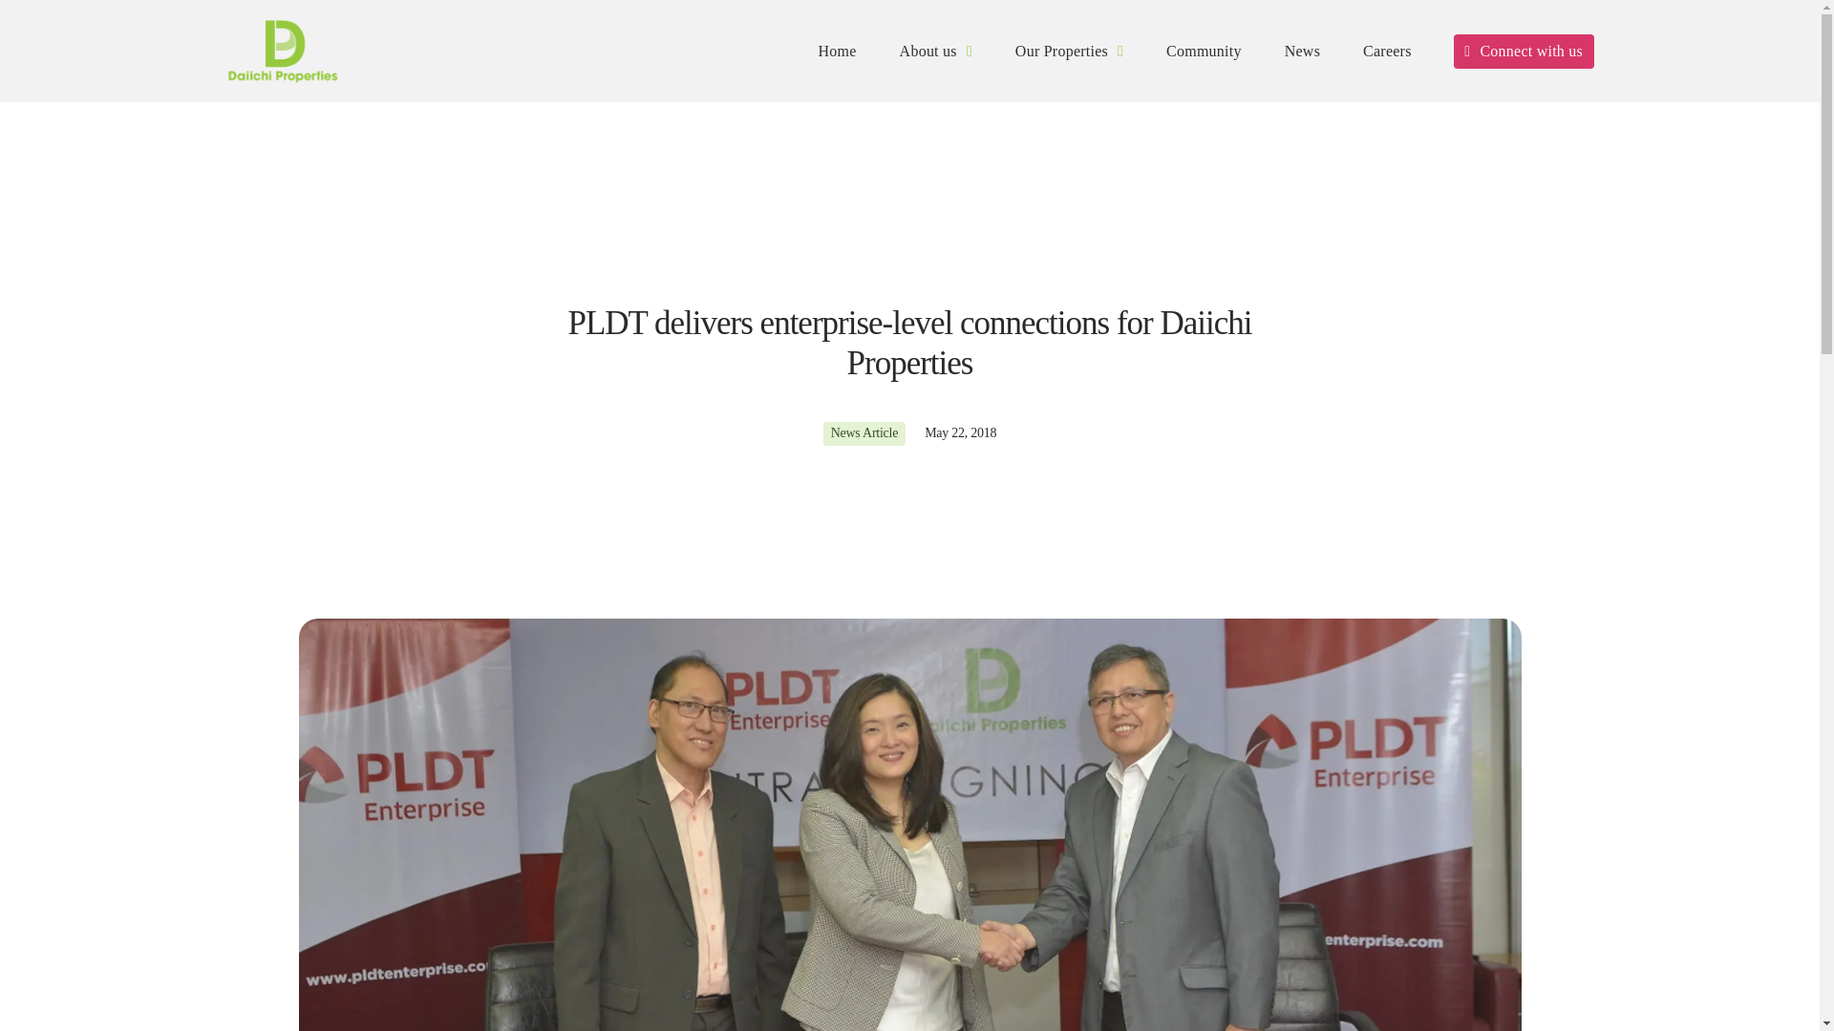 This screenshot has width=1834, height=1031. What do you see at coordinates (935, 51) in the screenshot?
I see `About us` at bounding box center [935, 51].